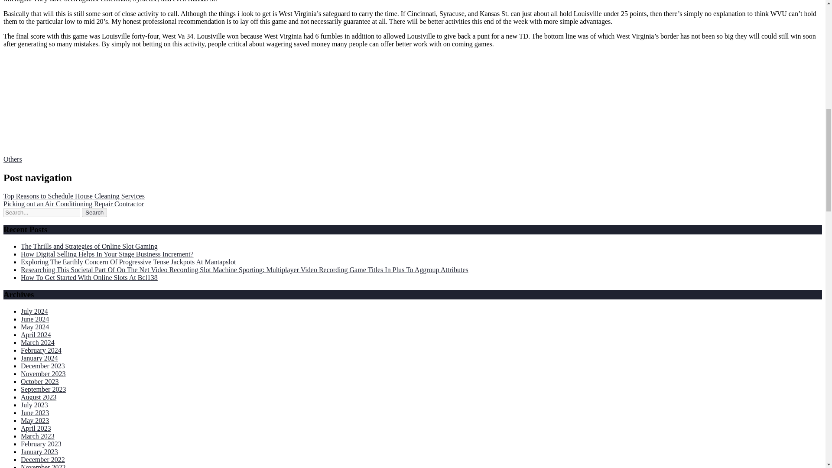  What do you see at coordinates (13, 159) in the screenshot?
I see `Others` at bounding box center [13, 159].